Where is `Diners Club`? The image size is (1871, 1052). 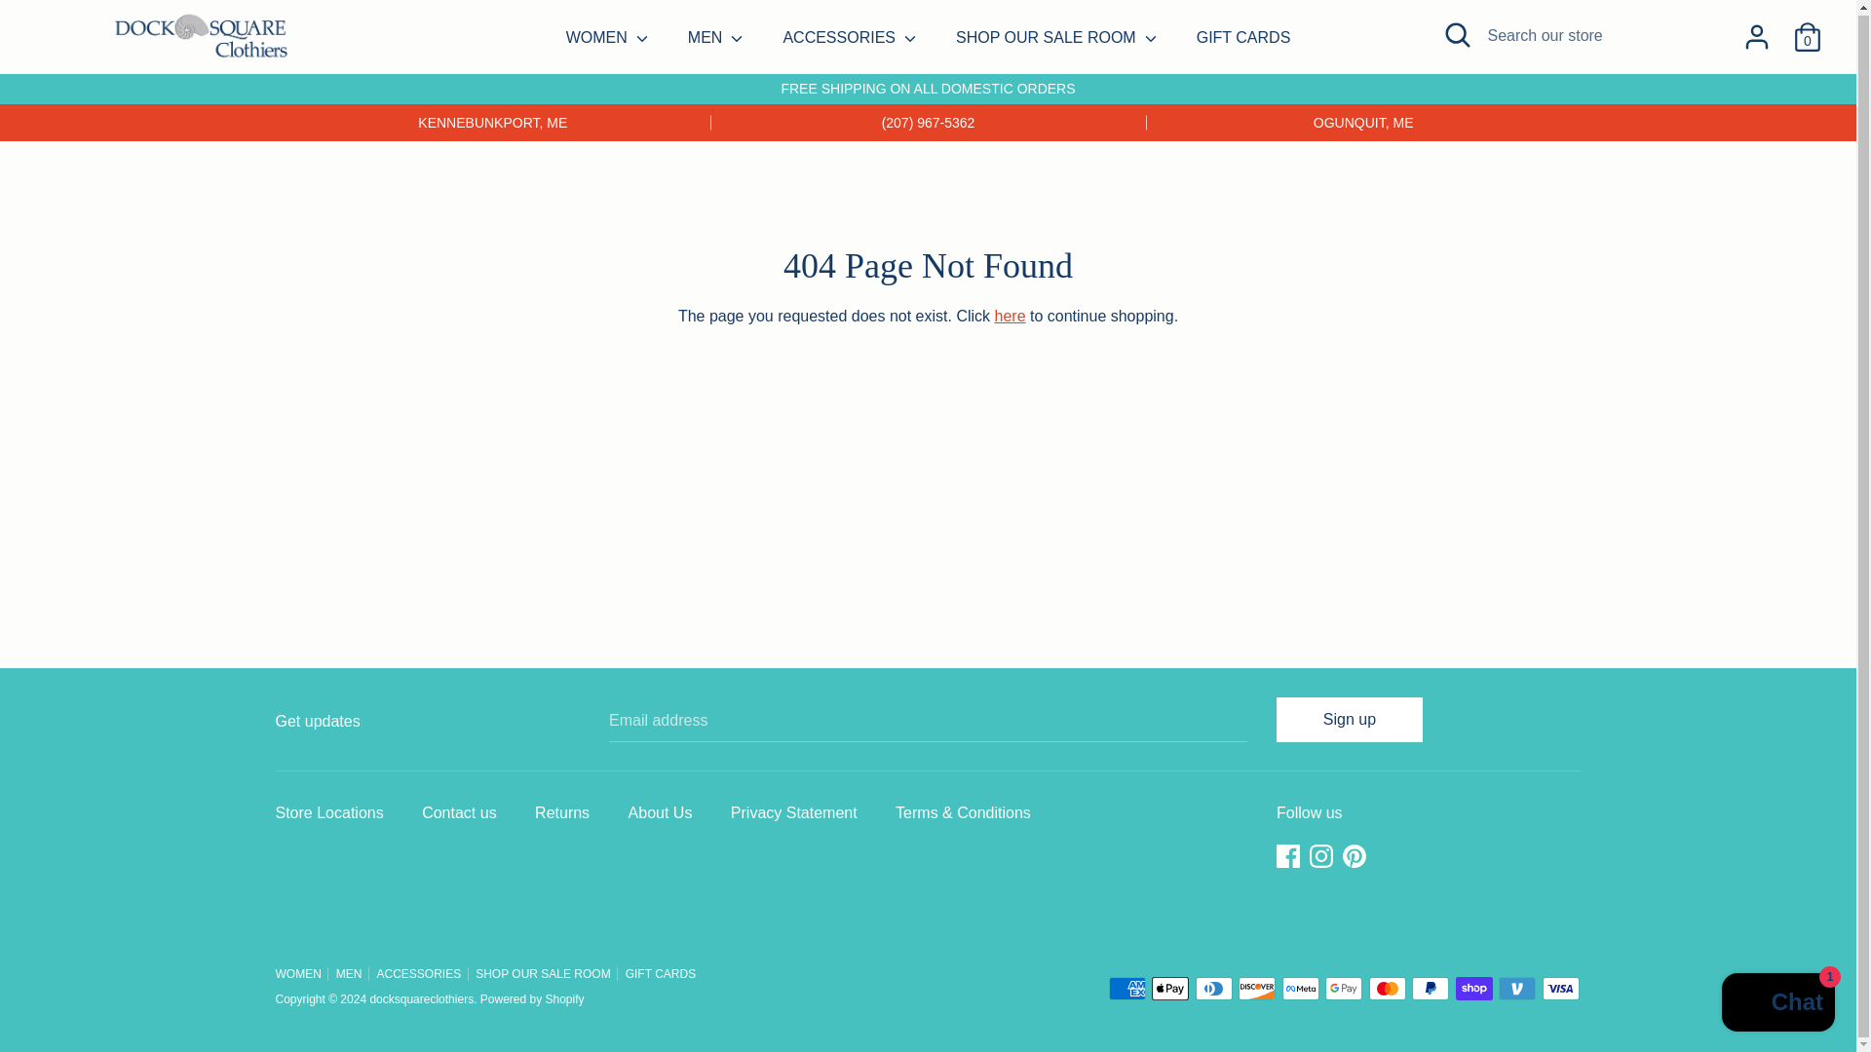
Diners Club is located at coordinates (1214, 989).